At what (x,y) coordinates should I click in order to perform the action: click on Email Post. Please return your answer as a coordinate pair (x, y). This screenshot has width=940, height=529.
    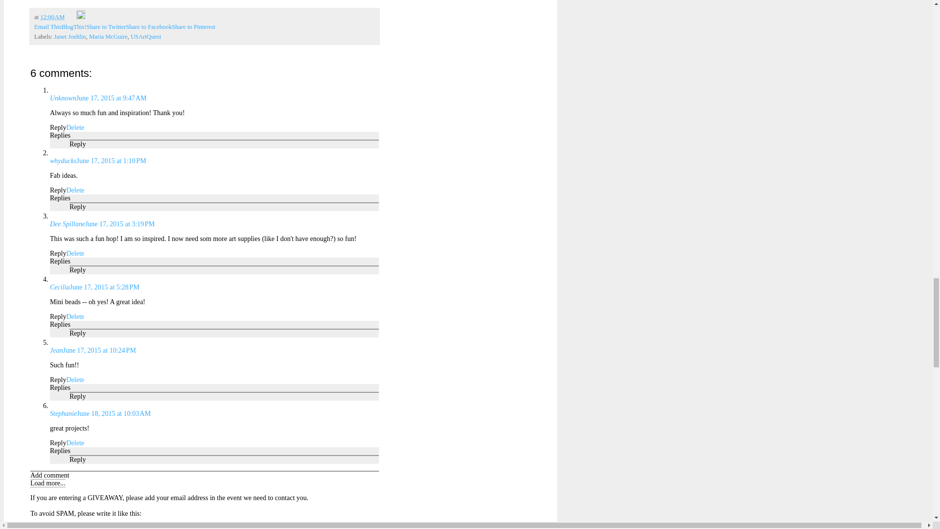
    Looking at the image, I should click on (70, 17).